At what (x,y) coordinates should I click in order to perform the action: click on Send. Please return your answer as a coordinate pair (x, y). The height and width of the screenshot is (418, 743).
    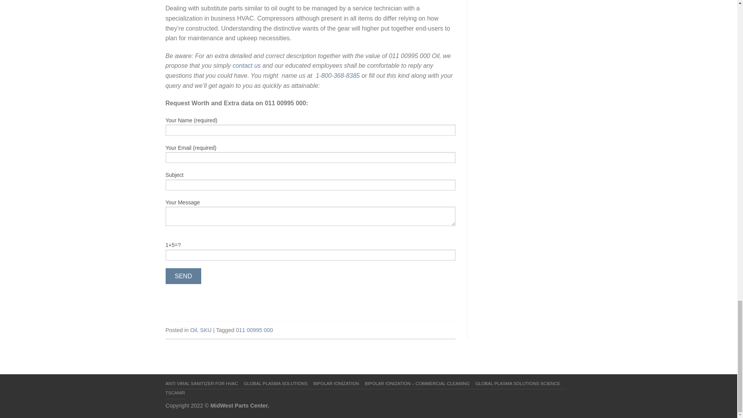
    Looking at the image, I should click on (183, 276).